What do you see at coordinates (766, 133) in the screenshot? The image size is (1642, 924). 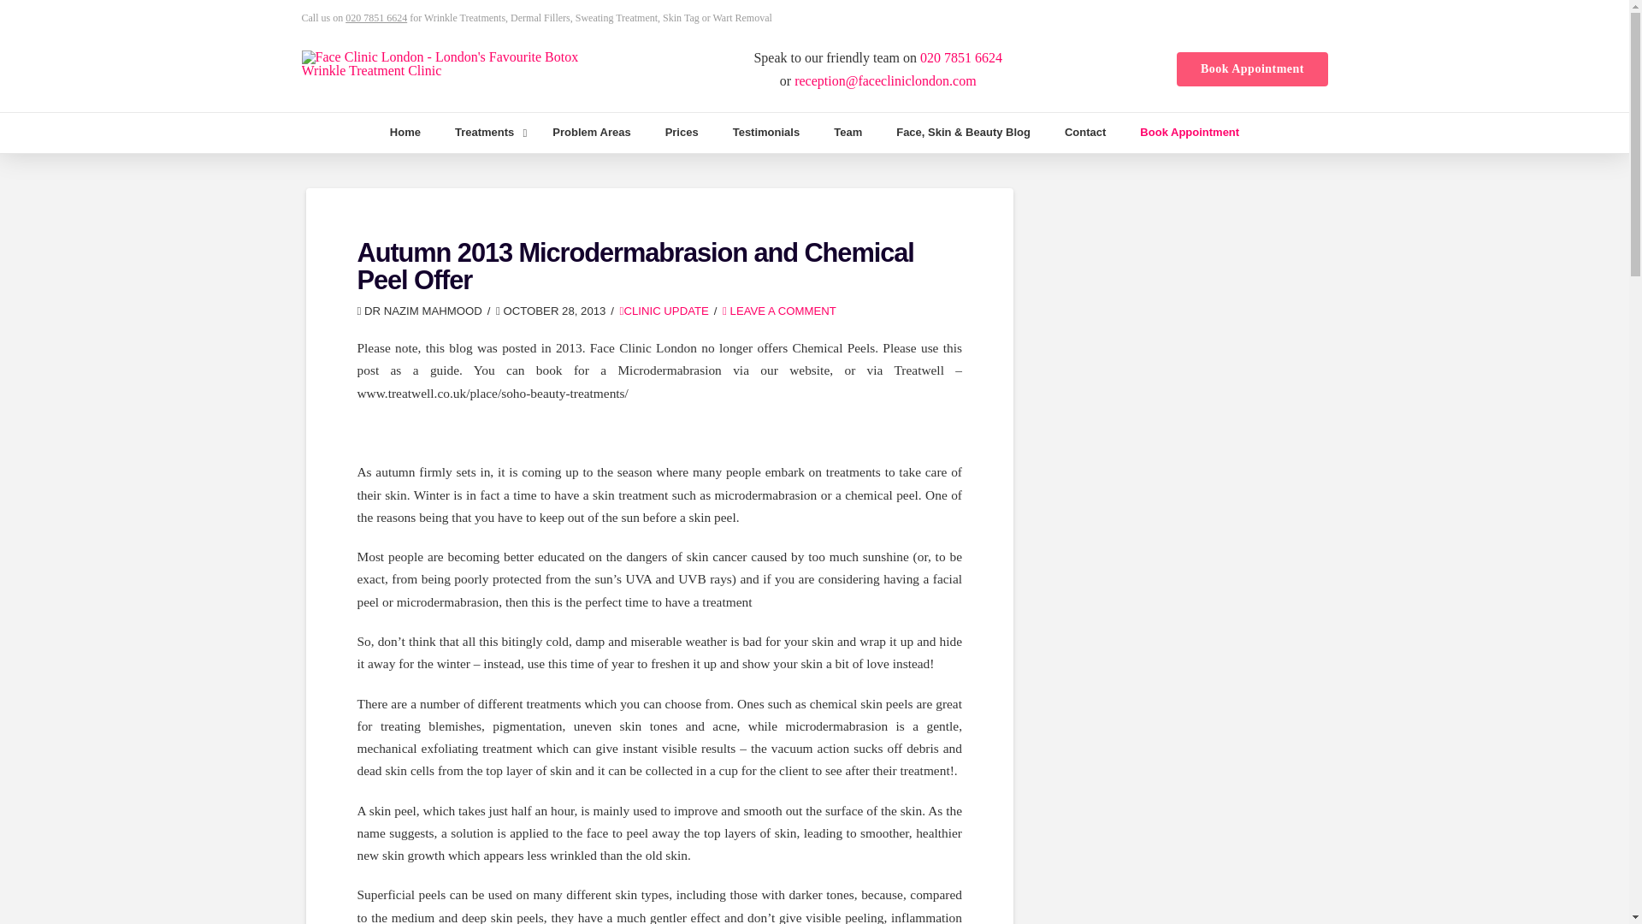 I see `Testimonials` at bounding box center [766, 133].